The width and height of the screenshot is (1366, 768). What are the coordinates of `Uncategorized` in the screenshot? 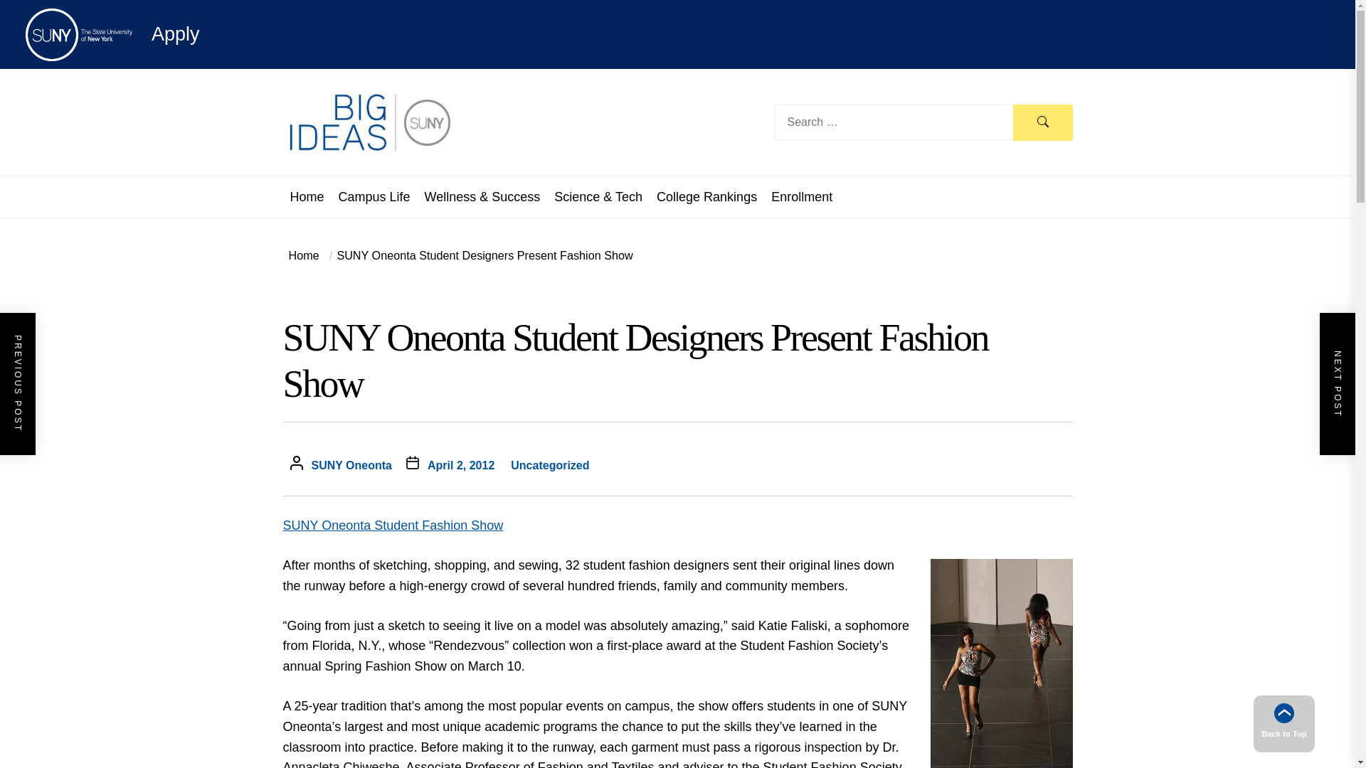 It's located at (549, 465).